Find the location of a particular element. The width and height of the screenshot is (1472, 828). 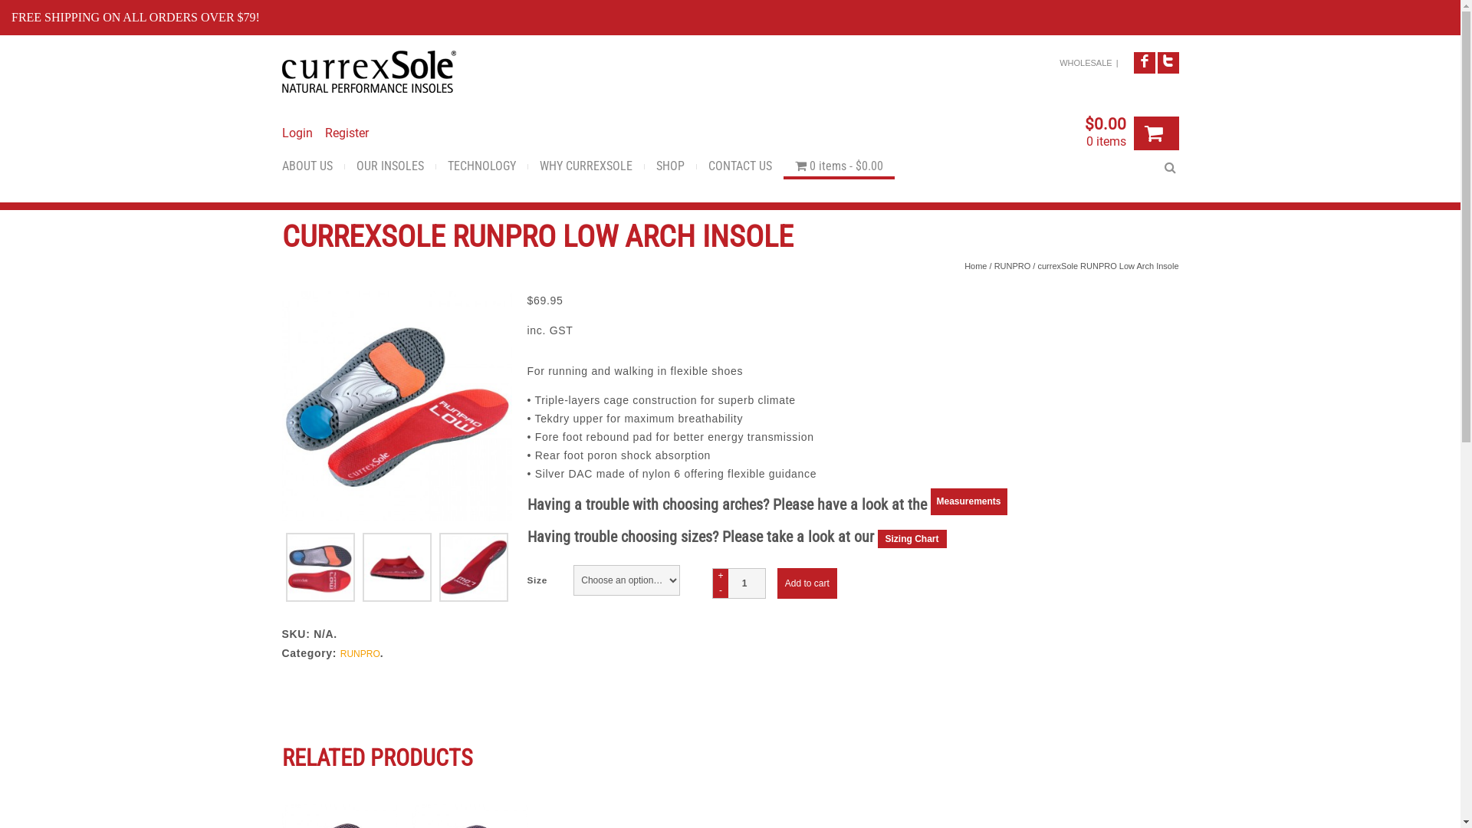

Add to cart is located at coordinates (807, 583).